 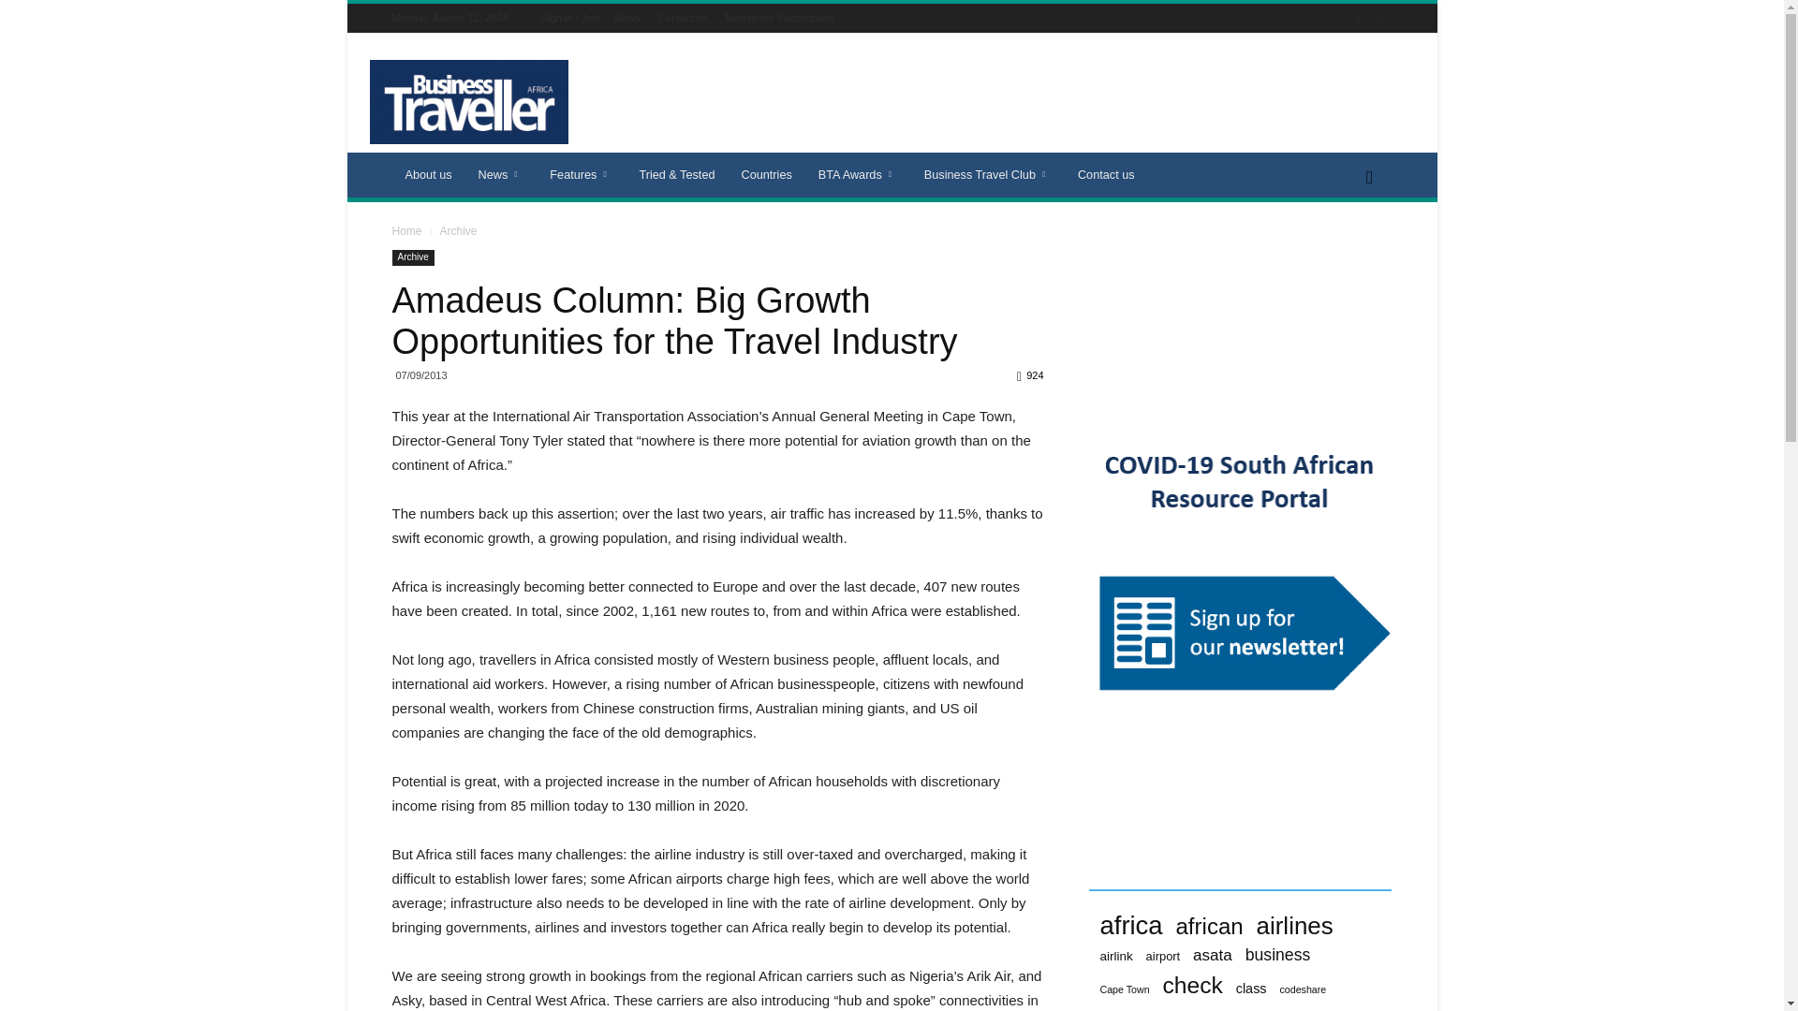 What do you see at coordinates (427, 174) in the screenshot?
I see `About us` at bounding box center [427, 174].